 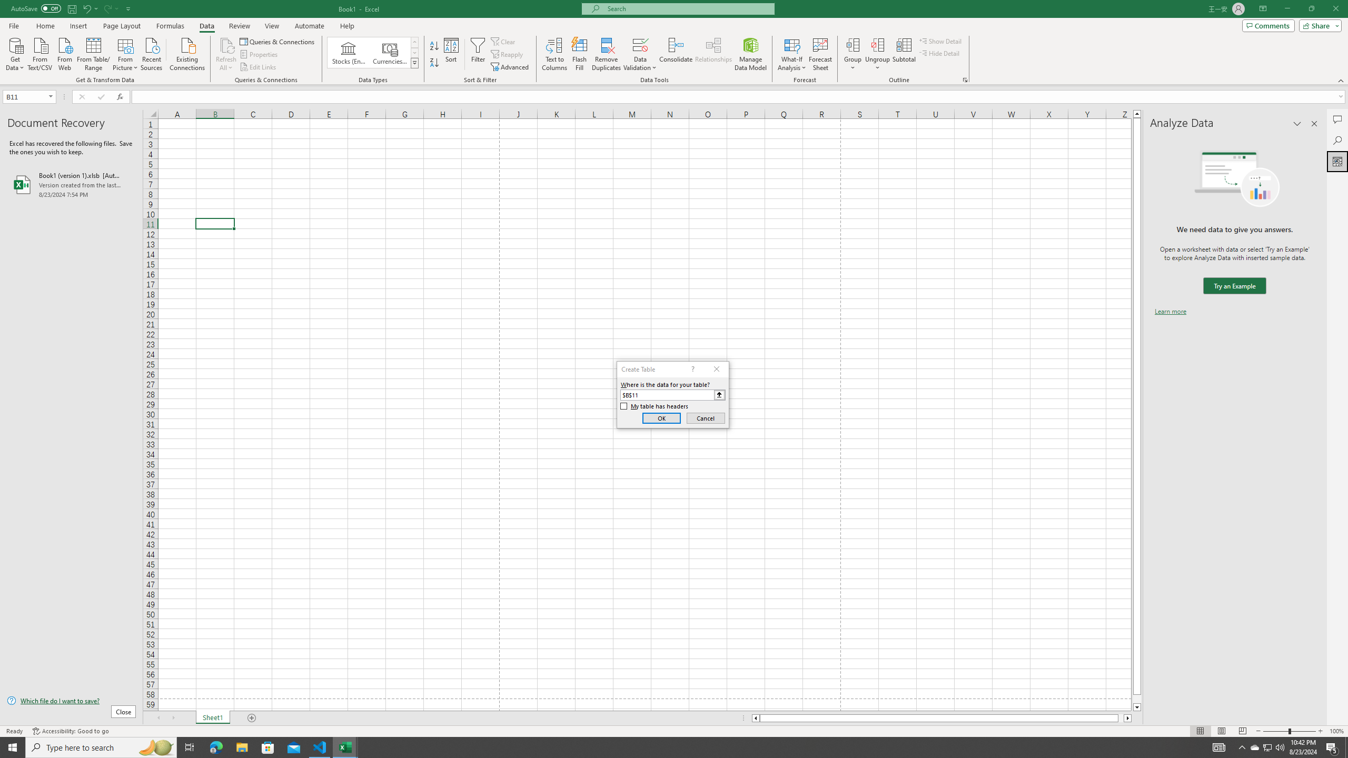 What do you see at coordinates (1320, 731) in the screenshot?
I see `Zoom In` at bounding box center [1320, 731].